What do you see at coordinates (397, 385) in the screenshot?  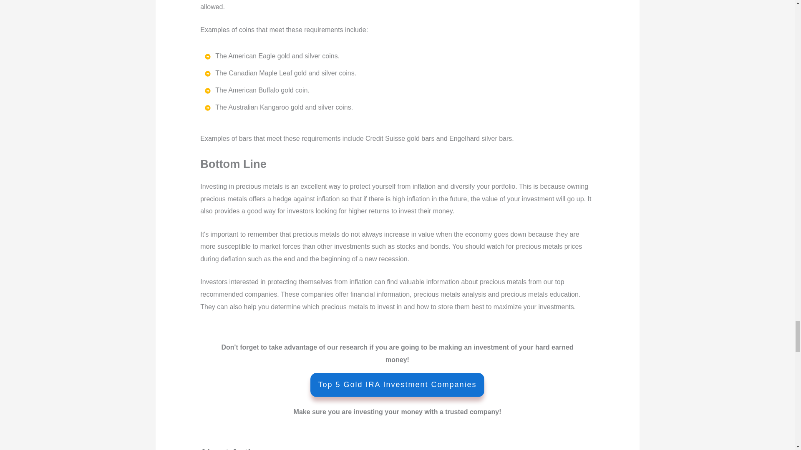 I see `Top 5 Gold IRA Investment Companies` at bounding box center [397, 385].